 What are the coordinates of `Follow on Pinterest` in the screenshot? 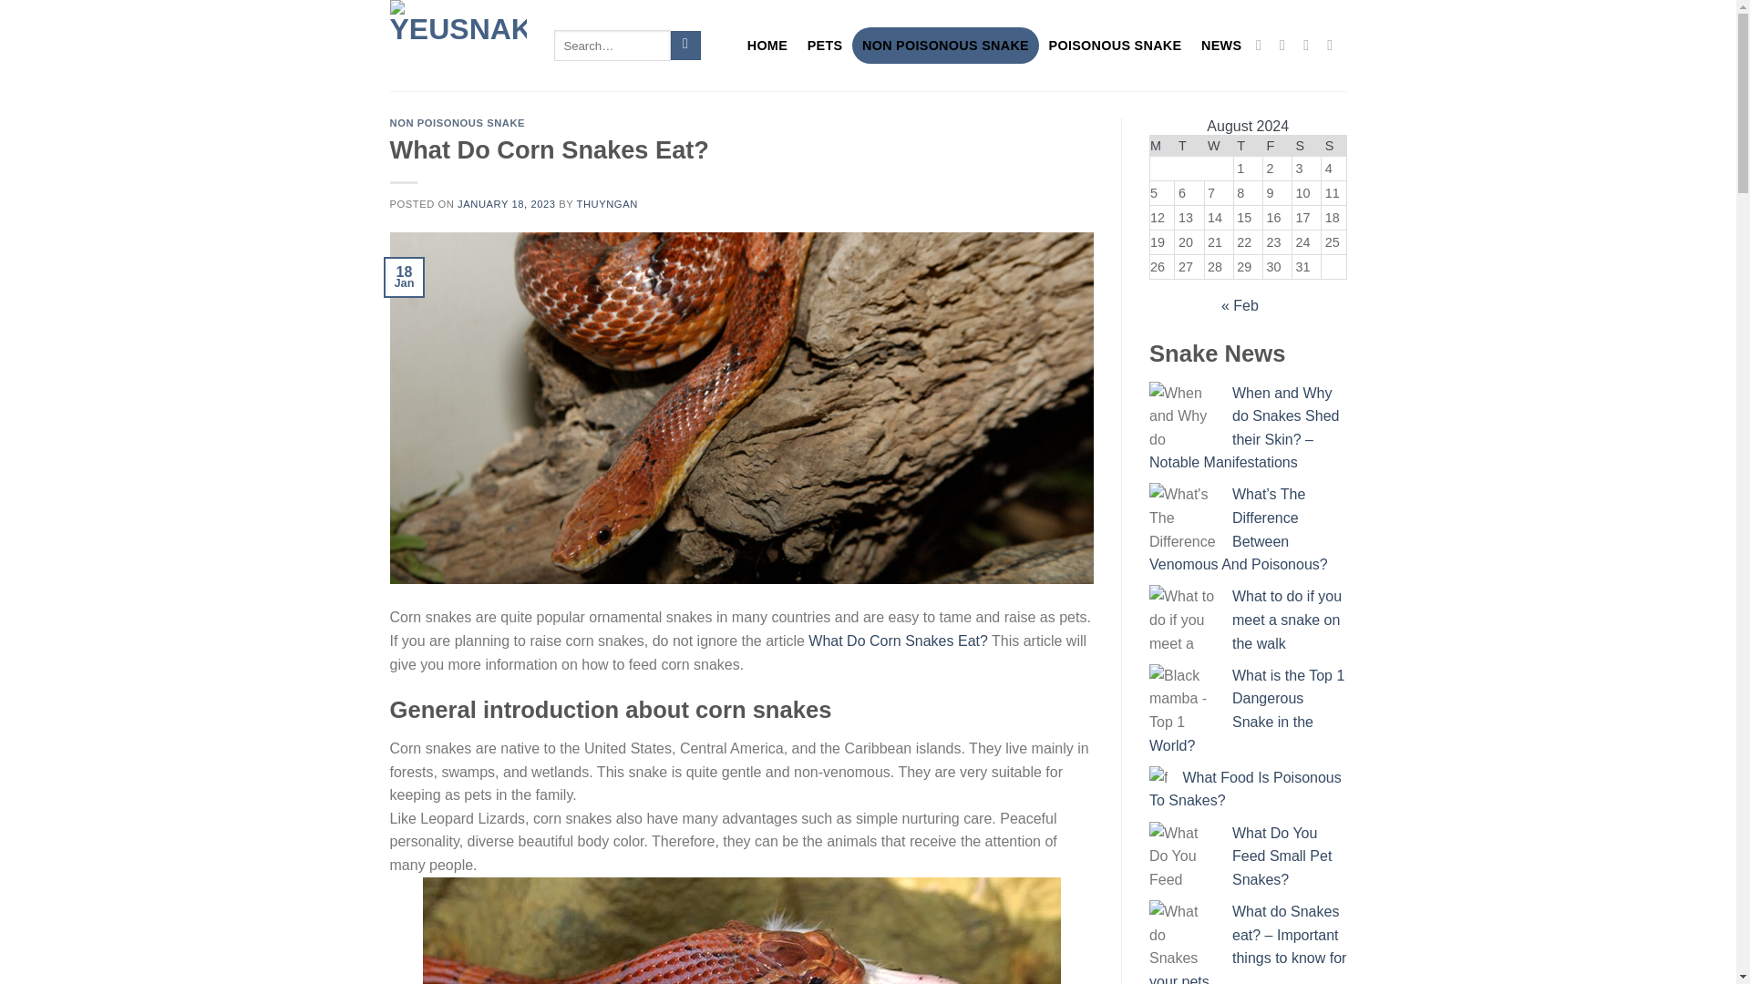 It's located at (1311, 44).